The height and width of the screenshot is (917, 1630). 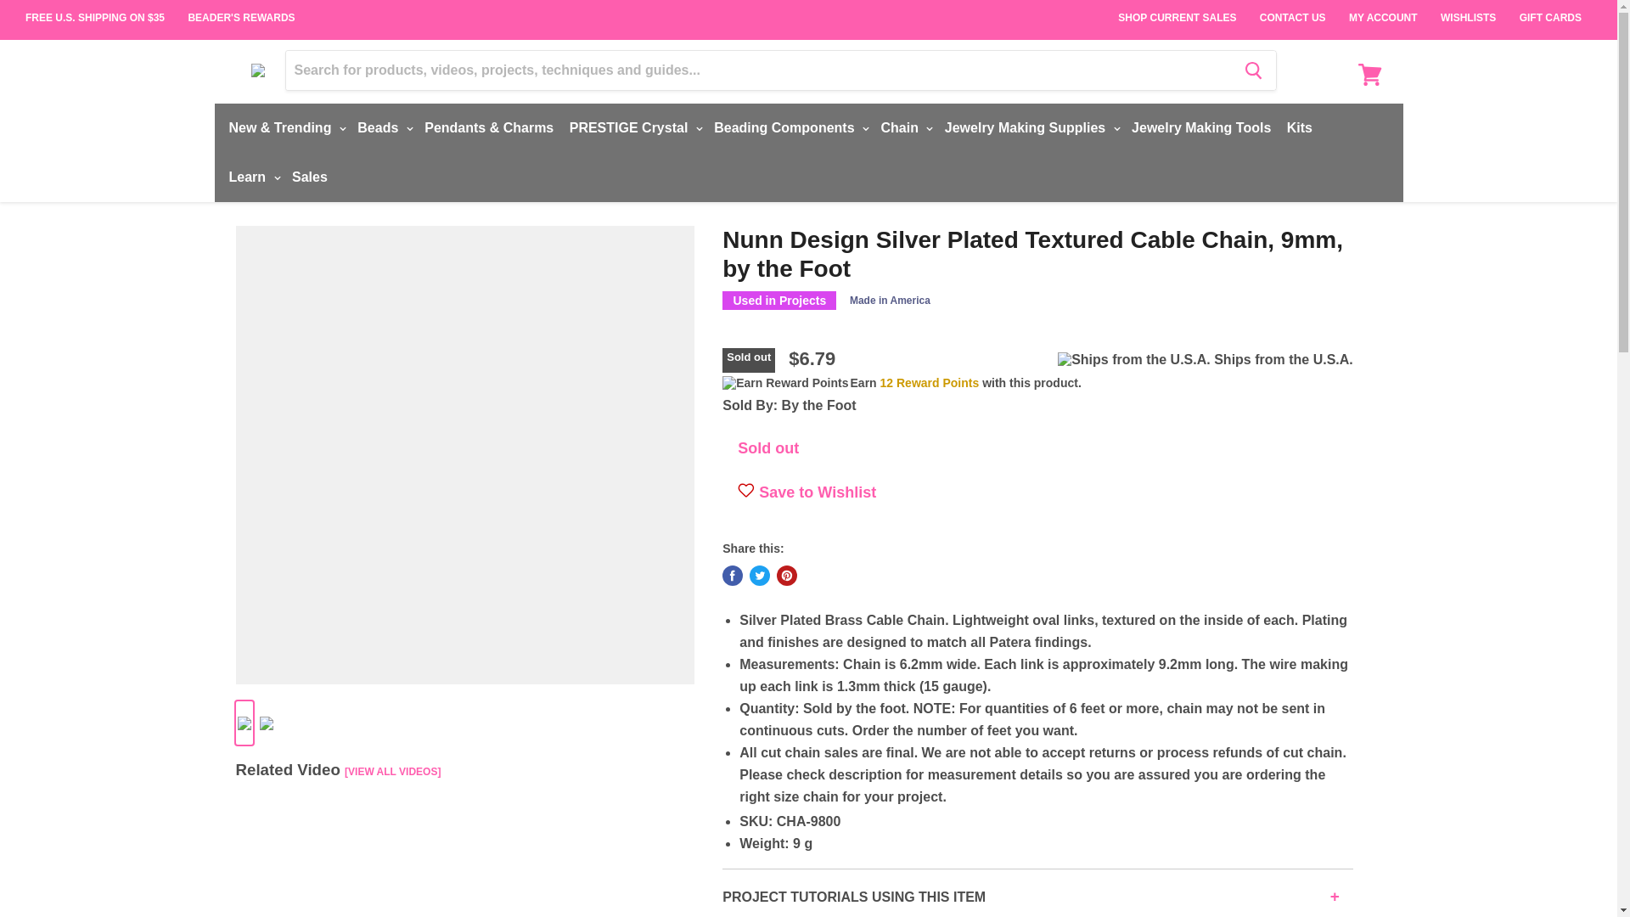 What do you see at coordinates (1293, 10) in the screenshot?
I see `CONTACT US` at bounding box center [1293, 10].